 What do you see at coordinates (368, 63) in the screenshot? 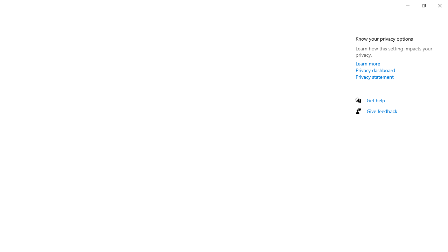
I see `Learn more` at bounding box center [368, 63].